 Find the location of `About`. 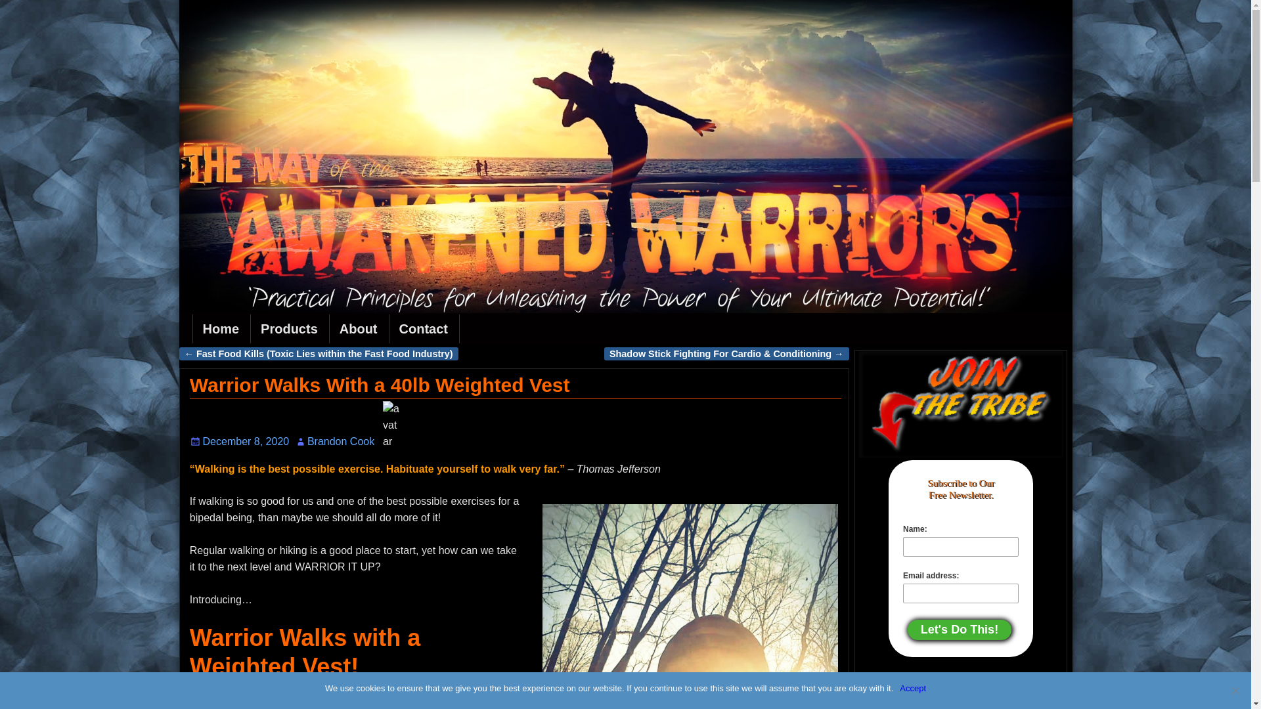

About is located at coordinates (359, 328).